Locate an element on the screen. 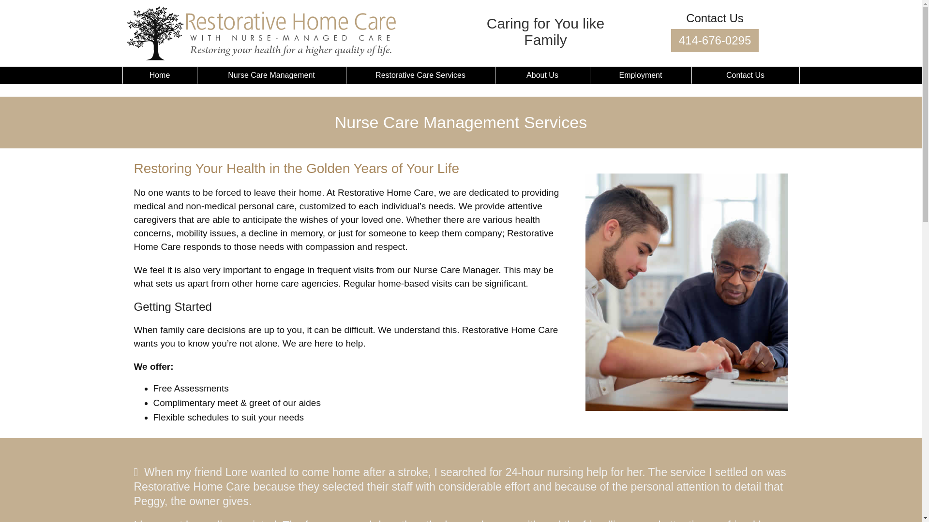 The image size is (929, 522). Restorative Home Care with Nurse Managed Care is located at coordinates (159, 74).